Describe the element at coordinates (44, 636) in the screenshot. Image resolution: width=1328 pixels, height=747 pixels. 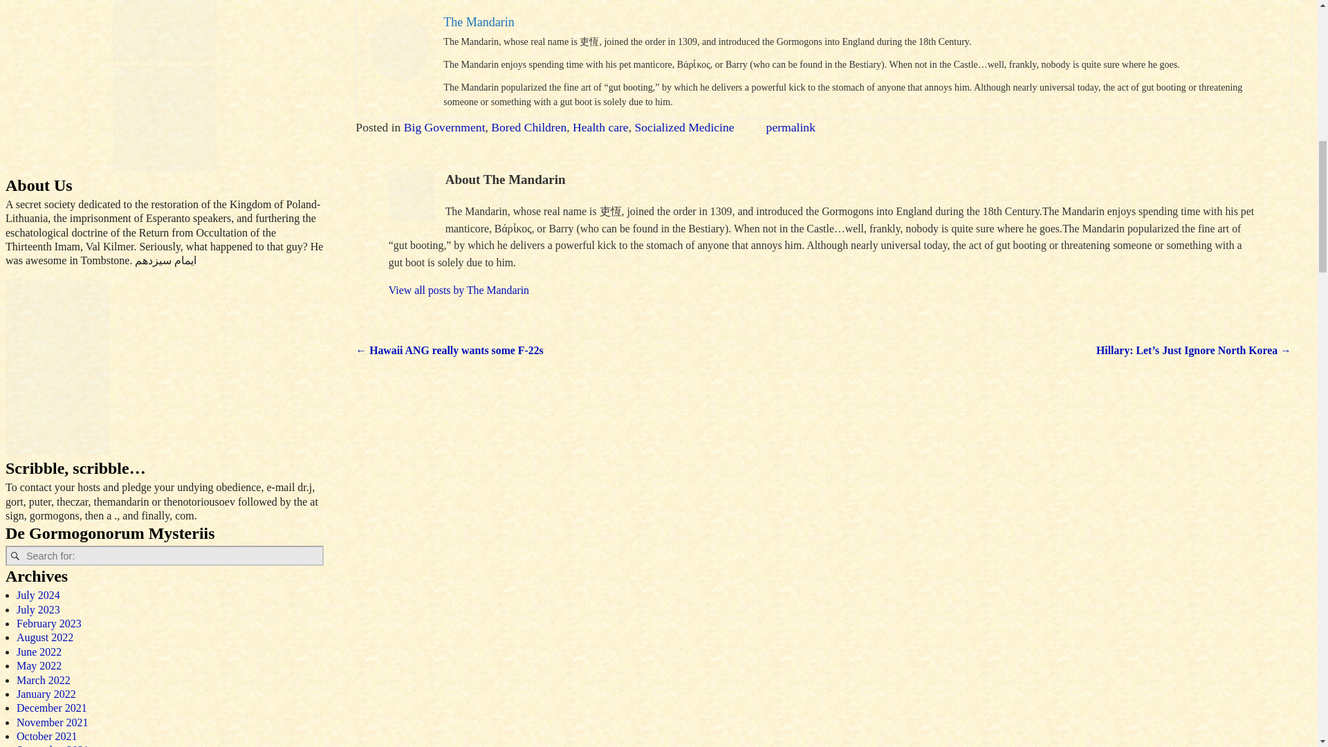
I see `August 2022` at that location.